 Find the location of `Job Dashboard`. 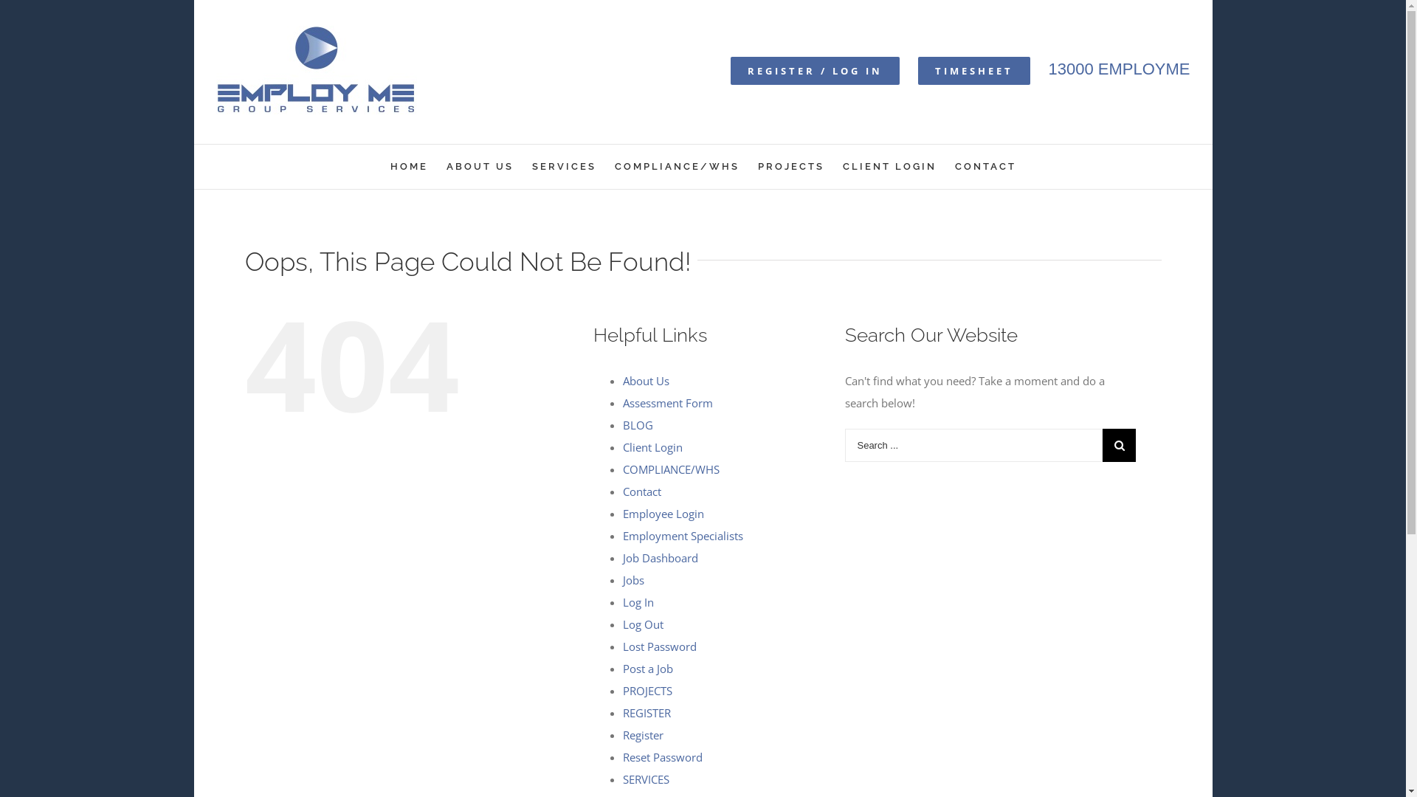

Job Dashboard is located at coordinates (661, 558).